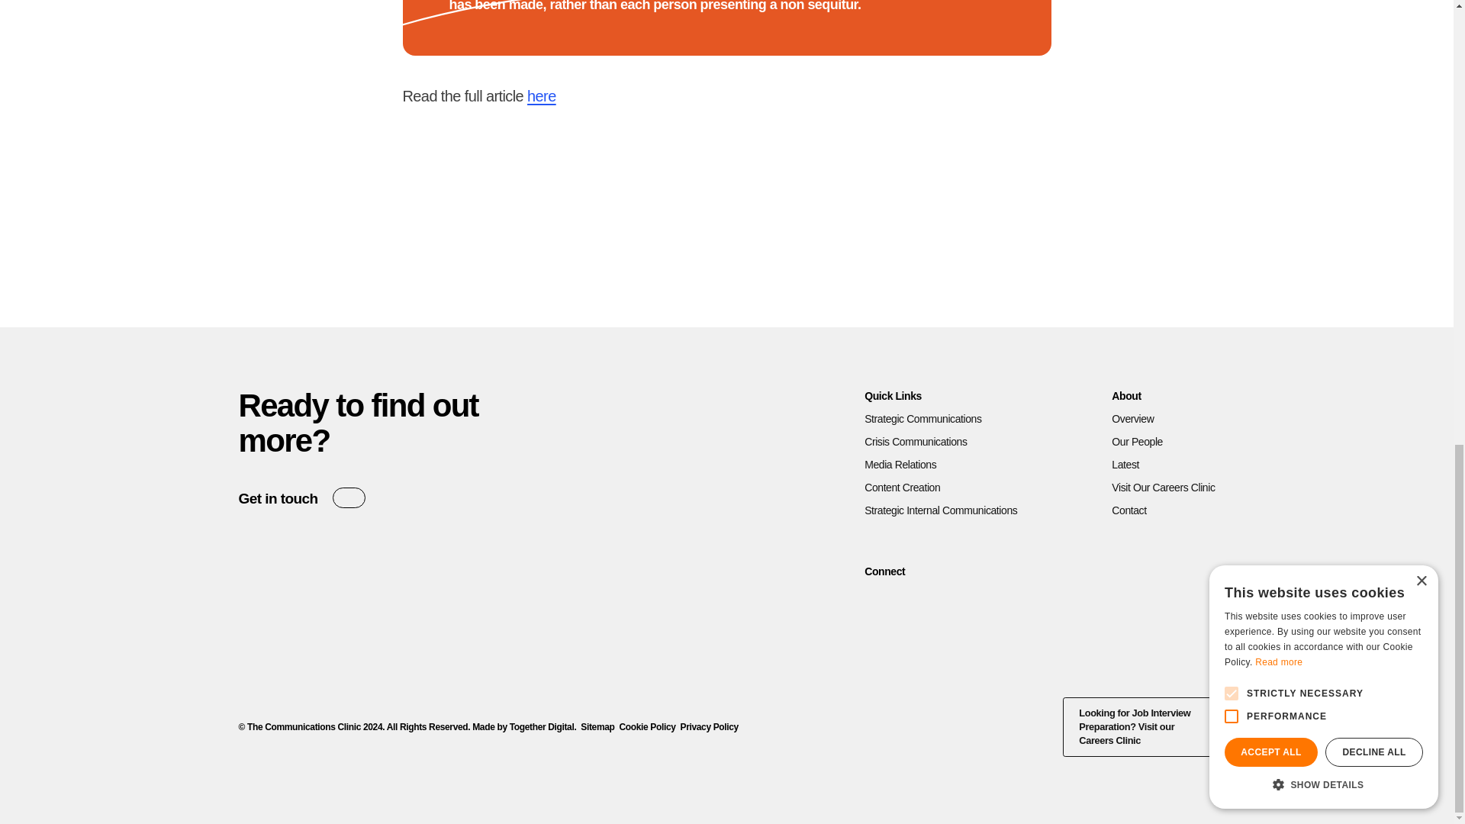  What do you see at coordinates (542, 96) in the screenshot?
I see `here` at bounding box center [542, 96].